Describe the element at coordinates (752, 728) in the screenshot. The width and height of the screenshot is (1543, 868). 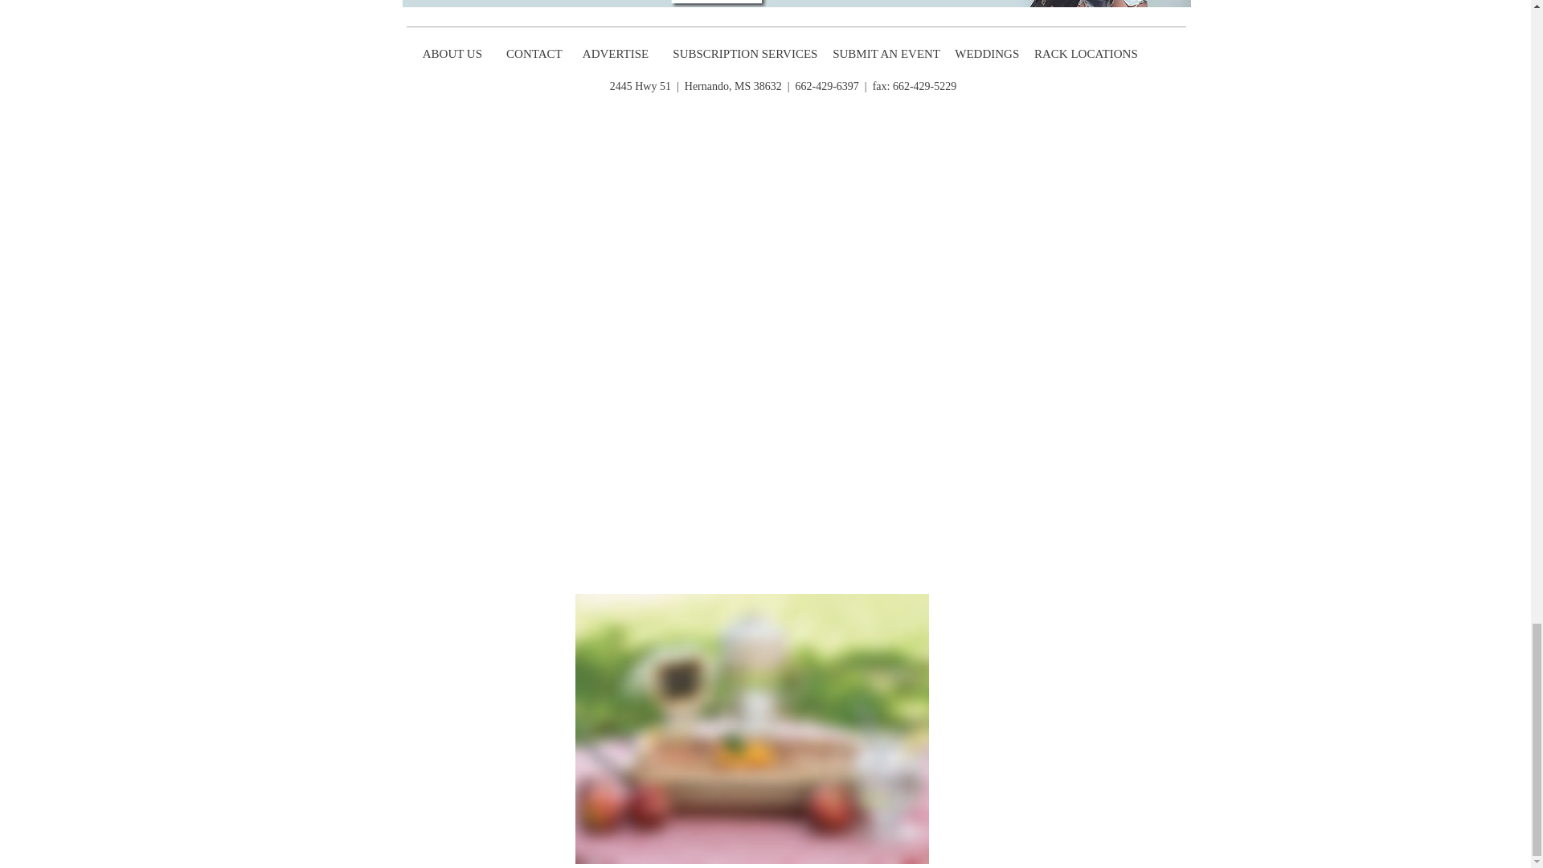
I see `Edited Image 2016-06-07 15-03-34` at that location.